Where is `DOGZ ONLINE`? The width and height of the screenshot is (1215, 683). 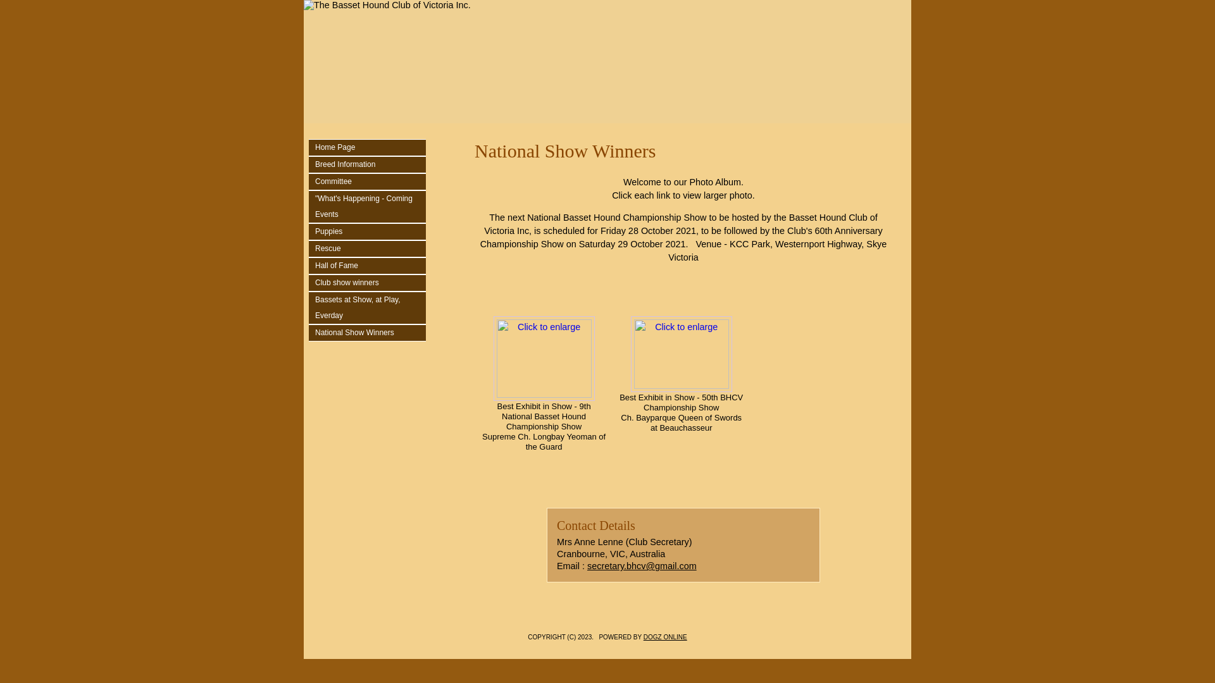 DOGZ ONLINE is located at coordinates (666, 637).